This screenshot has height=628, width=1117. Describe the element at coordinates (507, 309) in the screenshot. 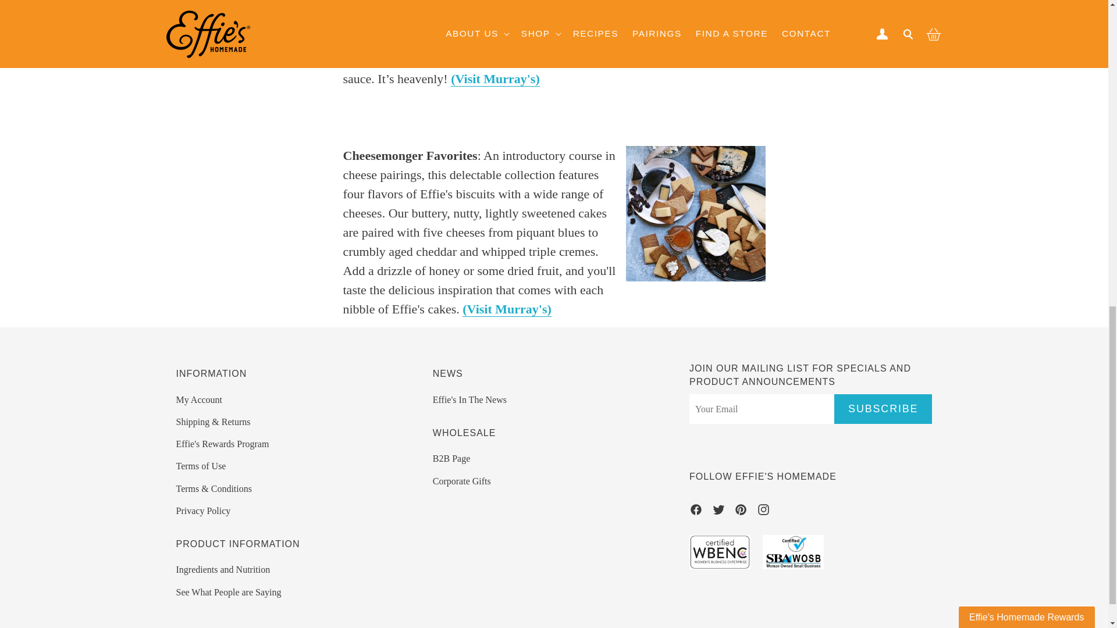

I see `Cheesemonger Favorites at Murray's Cheese` at that location.